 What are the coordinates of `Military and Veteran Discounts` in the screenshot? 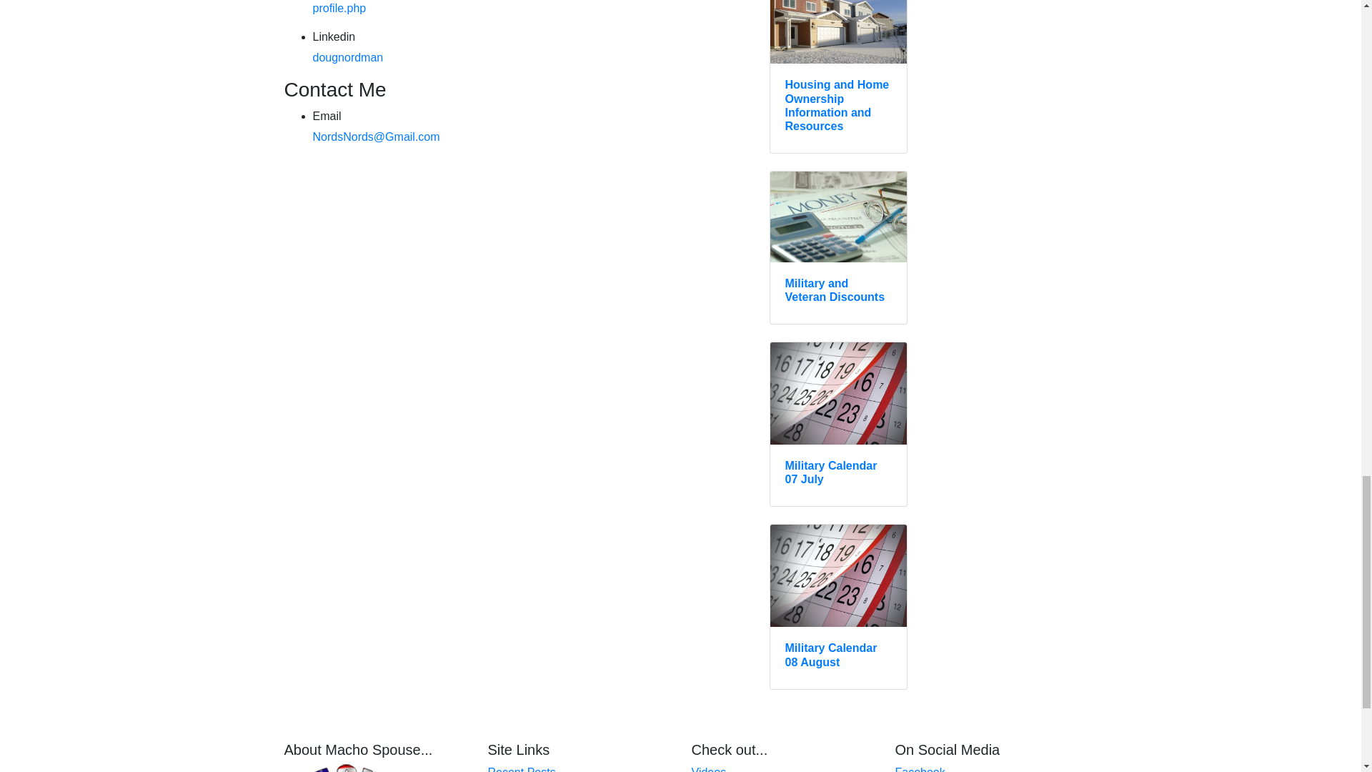 It's located at (838, 247).